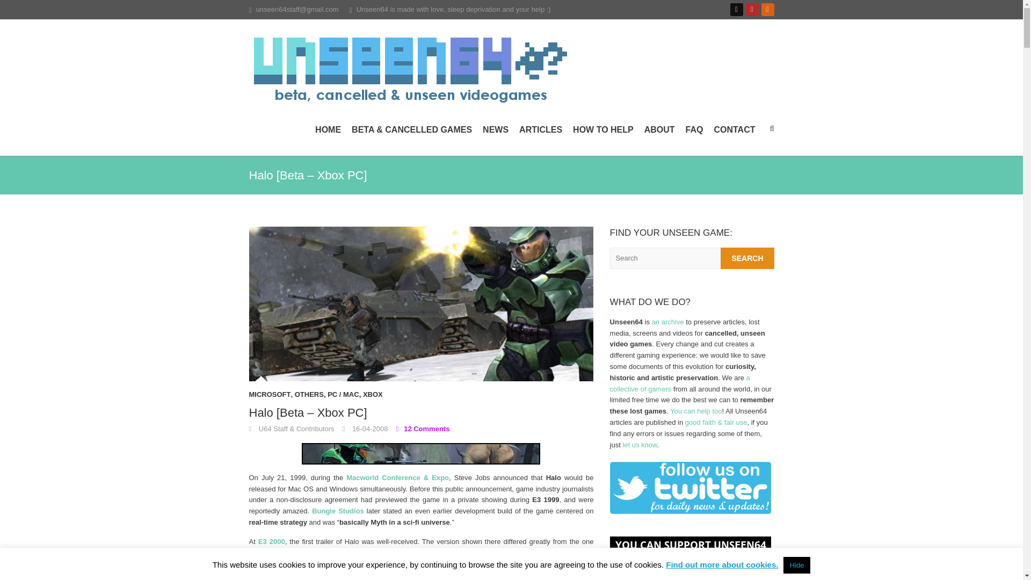  What do you see at coordinates (423, 429) in the screenshot?
I see `12 Comments` at bounding box center [423, 429].